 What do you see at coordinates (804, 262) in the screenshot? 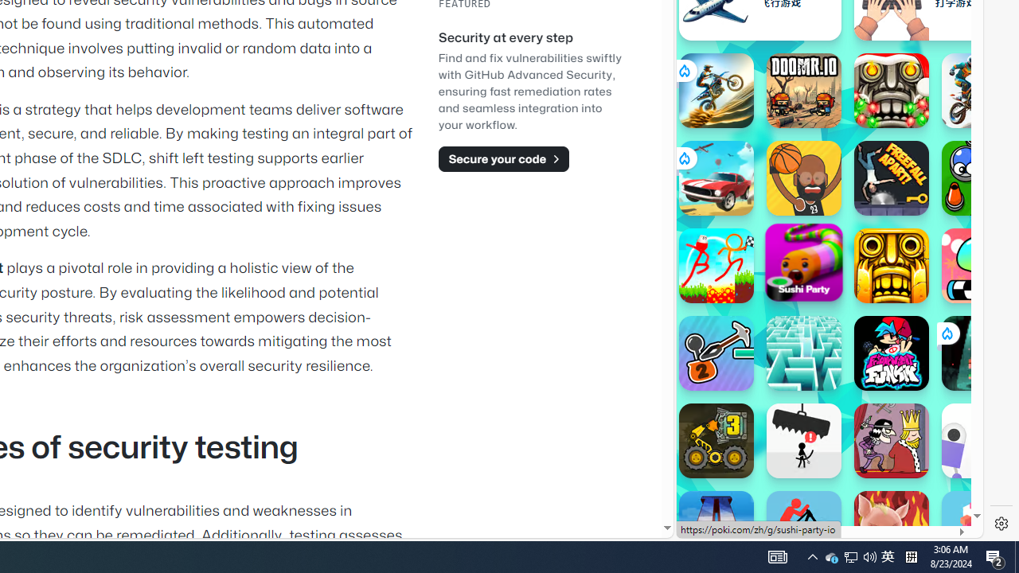
I see `Sushi Party` at bounding box center [804, 262].